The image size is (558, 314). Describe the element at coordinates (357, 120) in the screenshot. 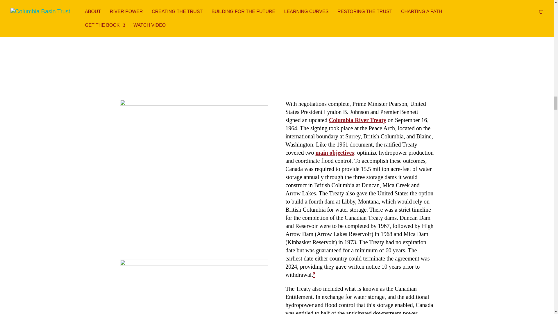

I see `Columbia River Treaty` at that location.